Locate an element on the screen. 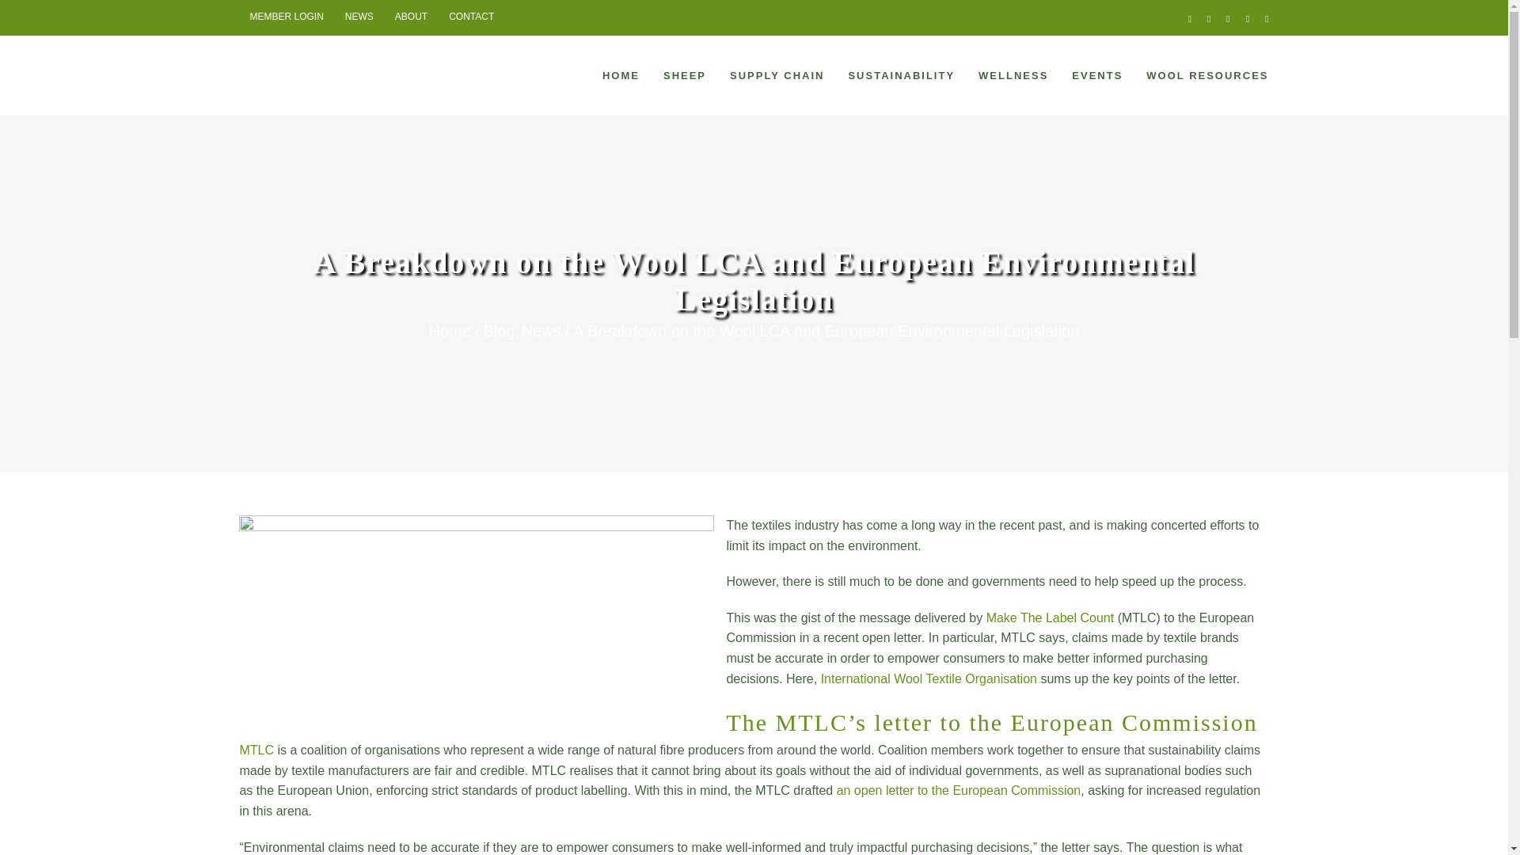 This screenshot has height=855, width=1520. ABOUT is located at coordinates (410, 17).